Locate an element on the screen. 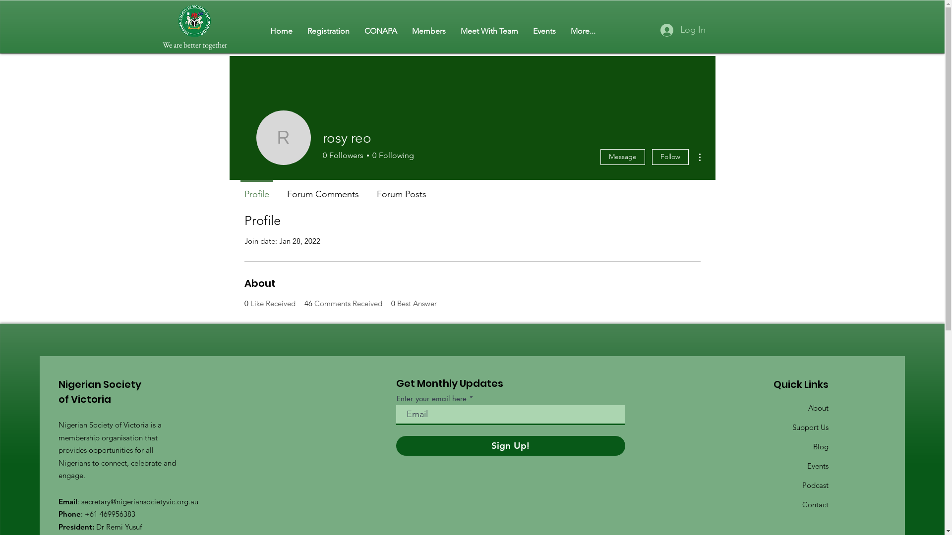 The height and width of the screenshot is (535, 952). secretary@nigeriansocietyvic.org.au is located at coordinates (140, 501).